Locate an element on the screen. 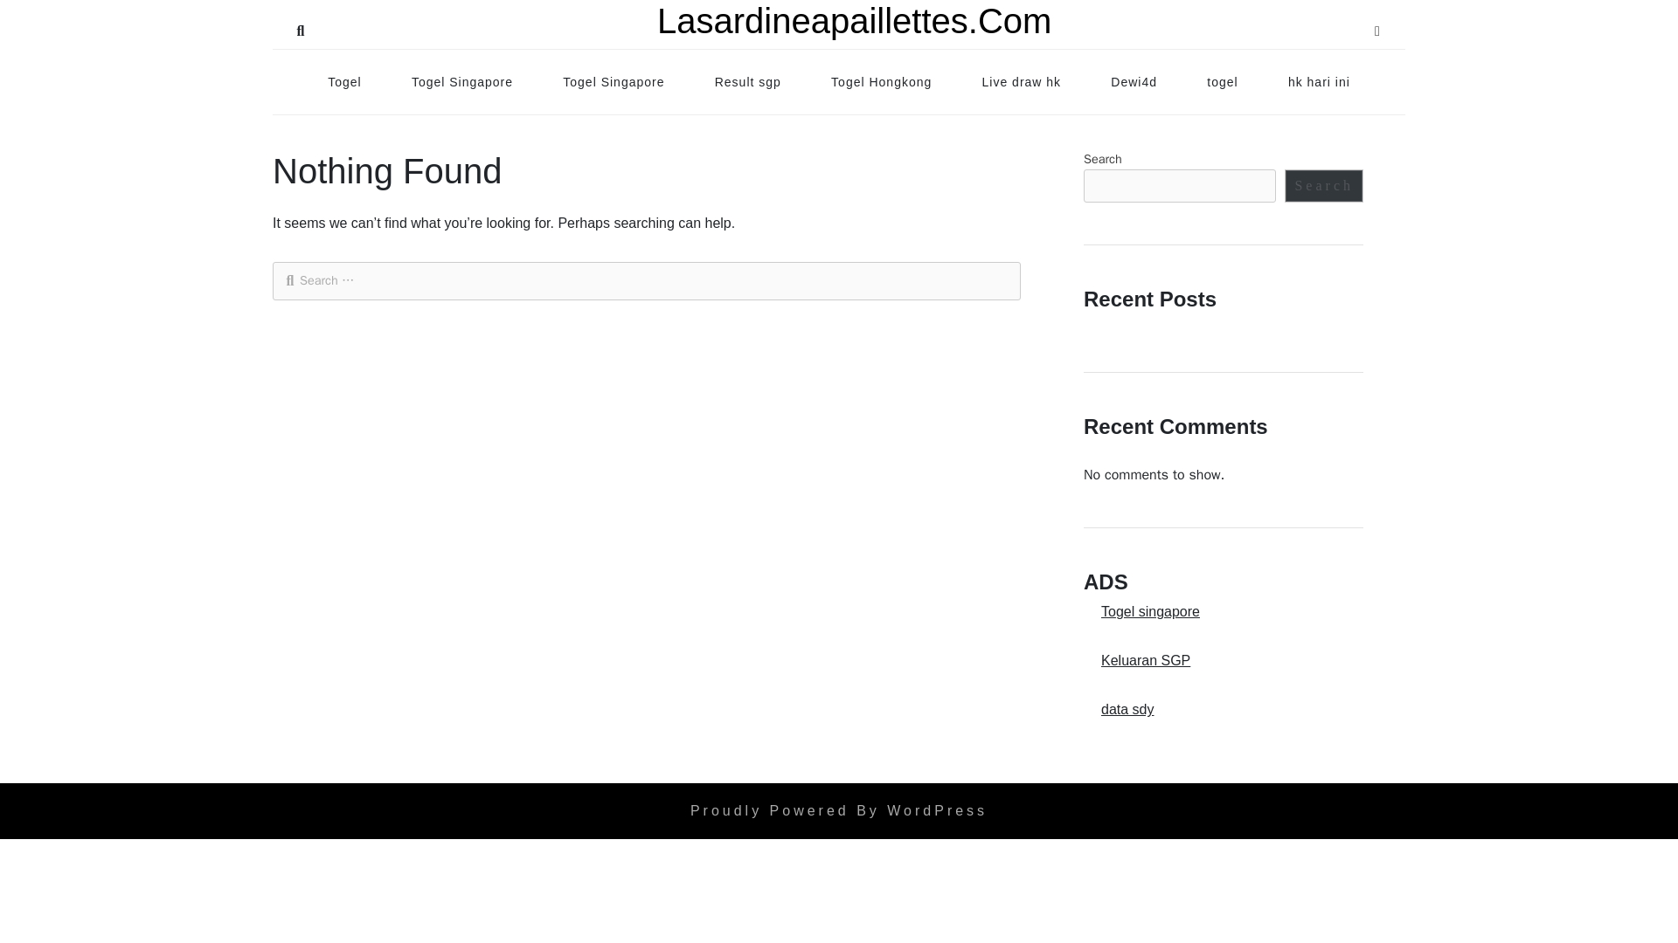 The width and height of the screenshot is (1678, 943). data sdy is located at coordinates (1119, 709).